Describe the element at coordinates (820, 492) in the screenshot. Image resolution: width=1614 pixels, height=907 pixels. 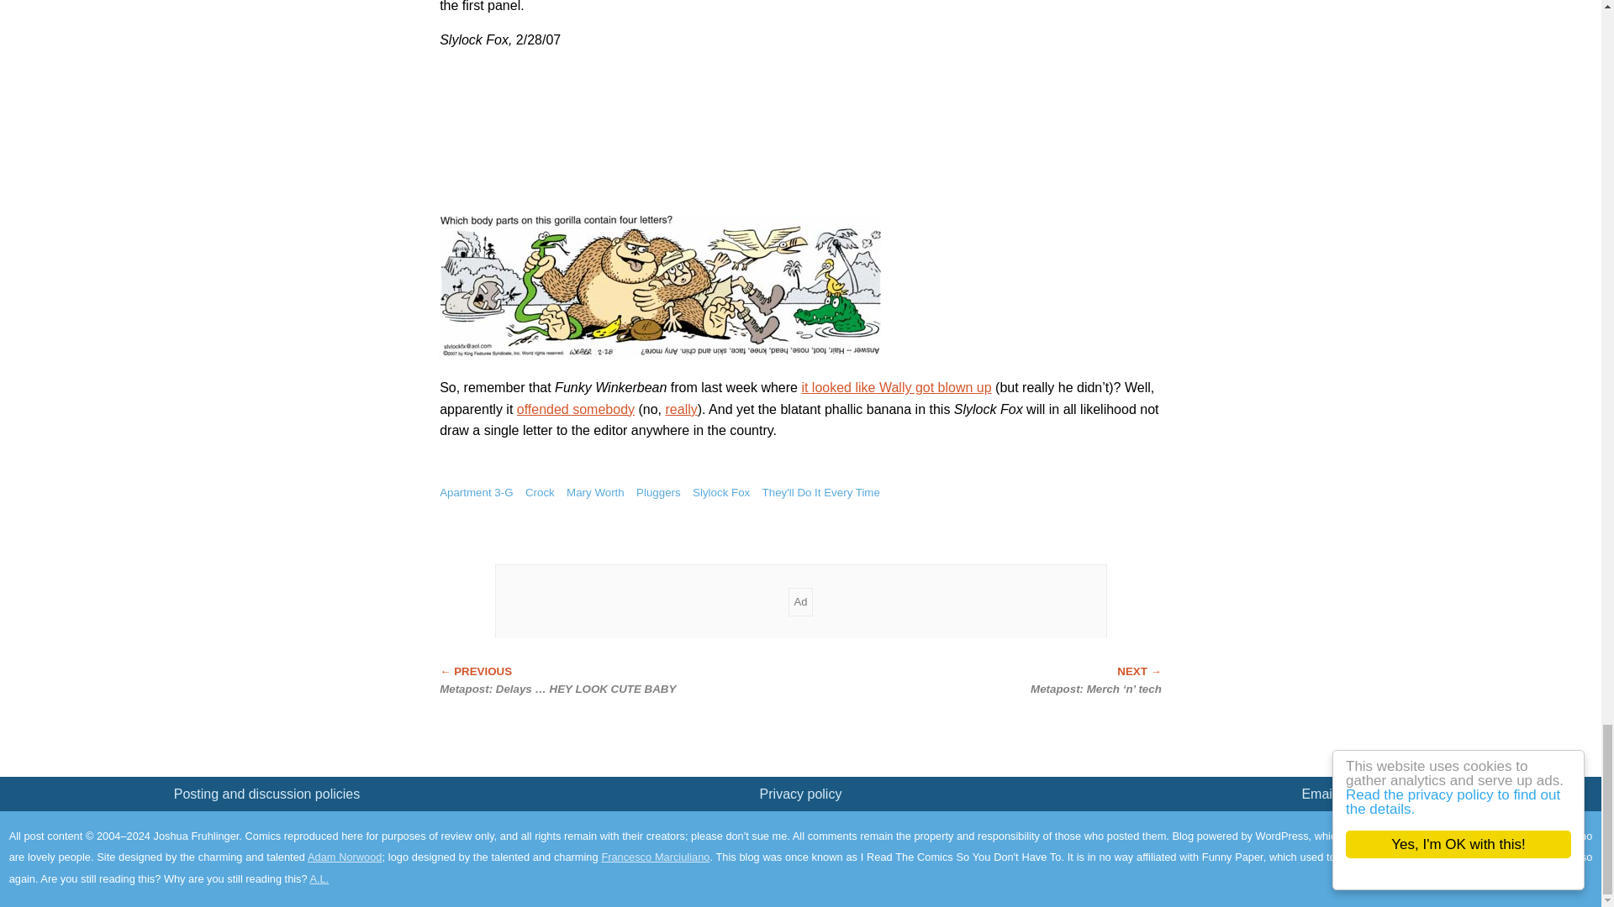
I see `They'll Do It Every Time` at that location.